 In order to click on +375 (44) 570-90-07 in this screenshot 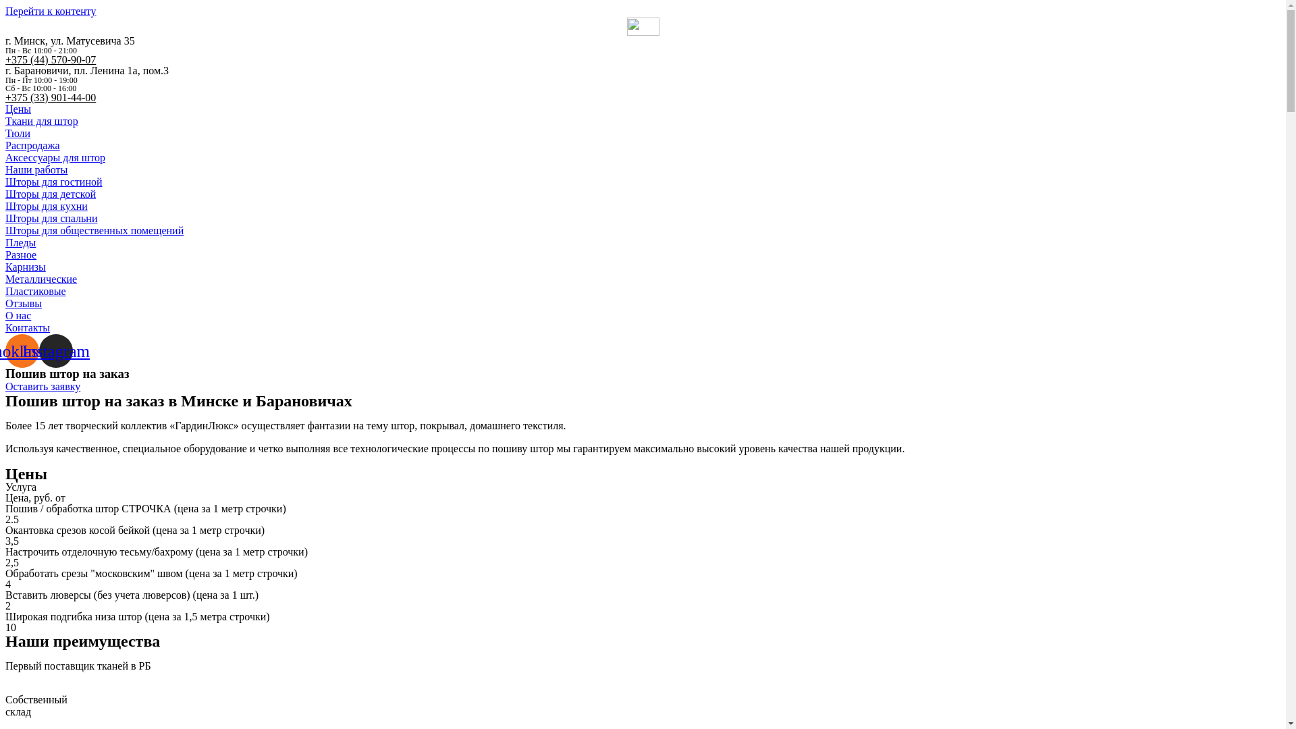, I will do `click(51, 59)`.